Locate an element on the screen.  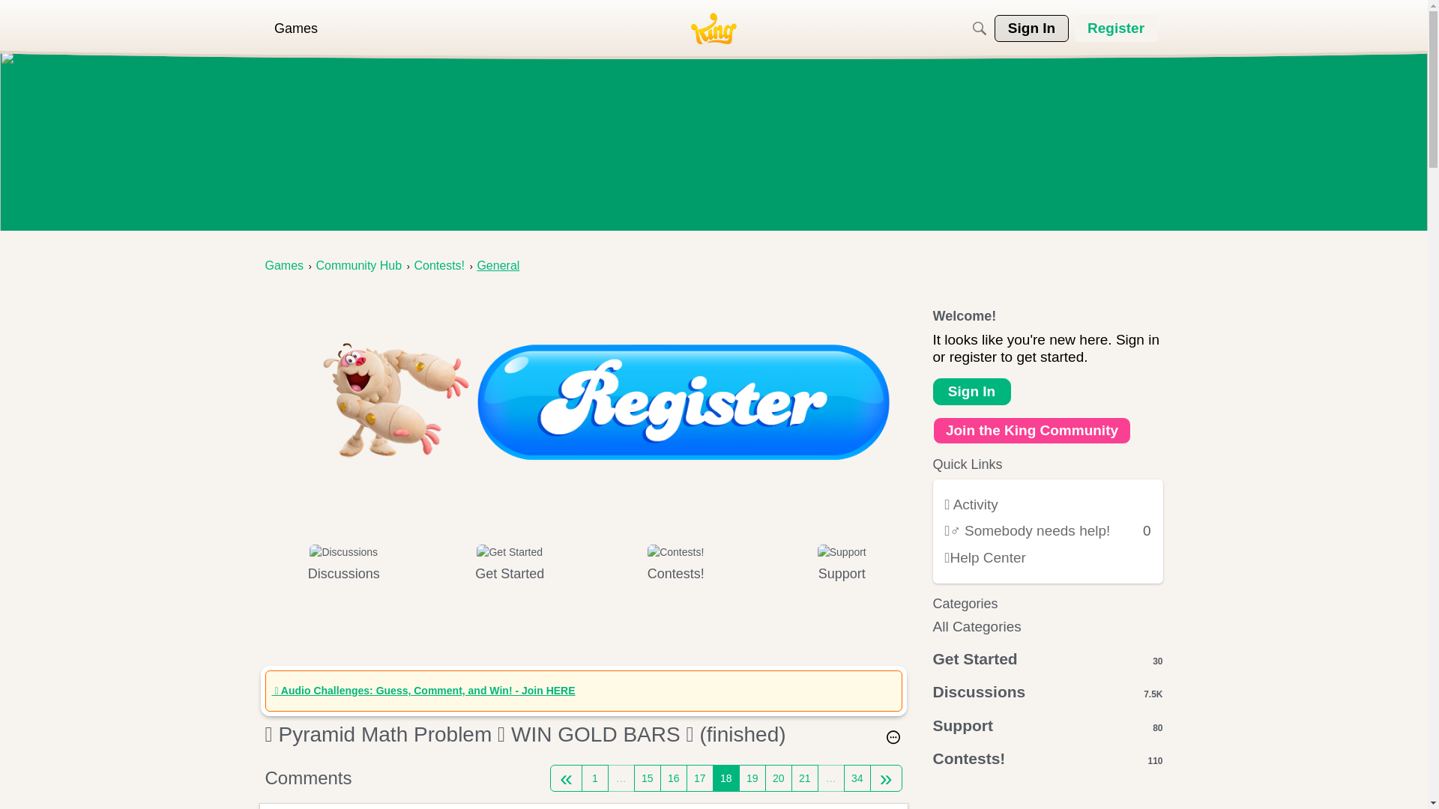
Sign In is located at coordinates (1031, 28).